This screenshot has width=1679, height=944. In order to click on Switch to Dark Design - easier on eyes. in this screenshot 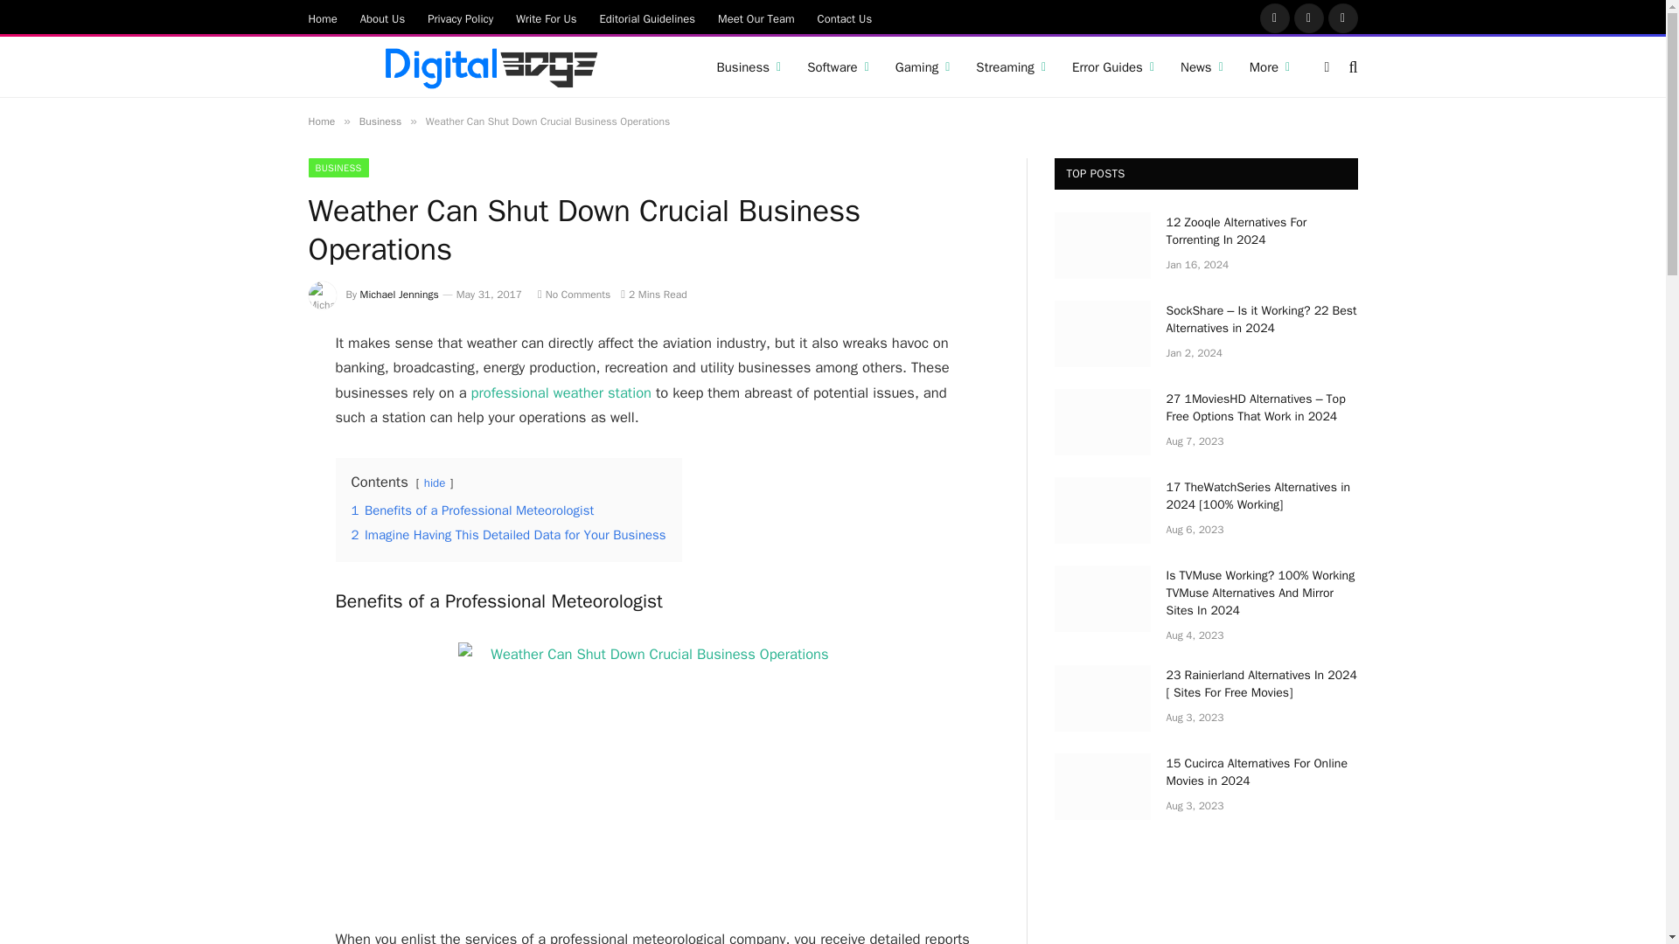, I will do `click(1327, 66)`.